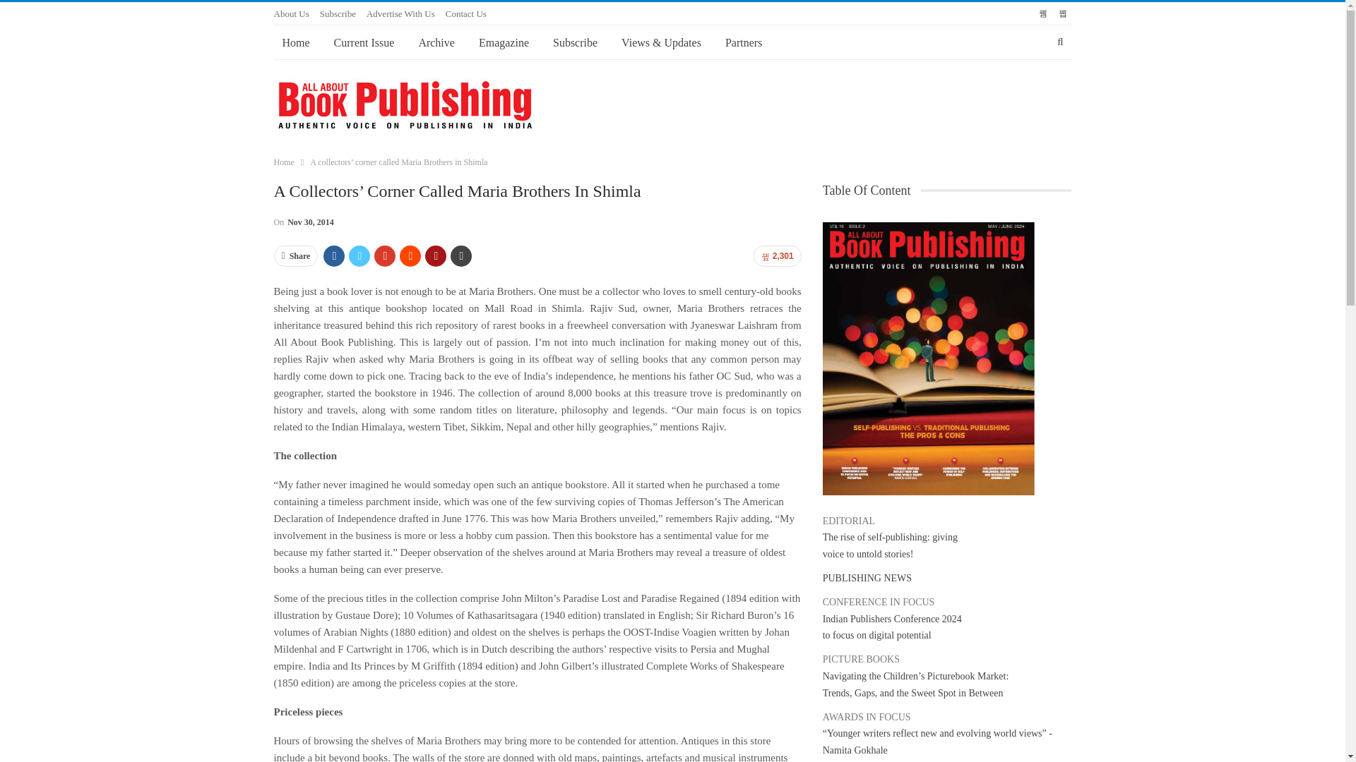 The image size is (1356, 762). I want to click on Archive, so click(436, 42).